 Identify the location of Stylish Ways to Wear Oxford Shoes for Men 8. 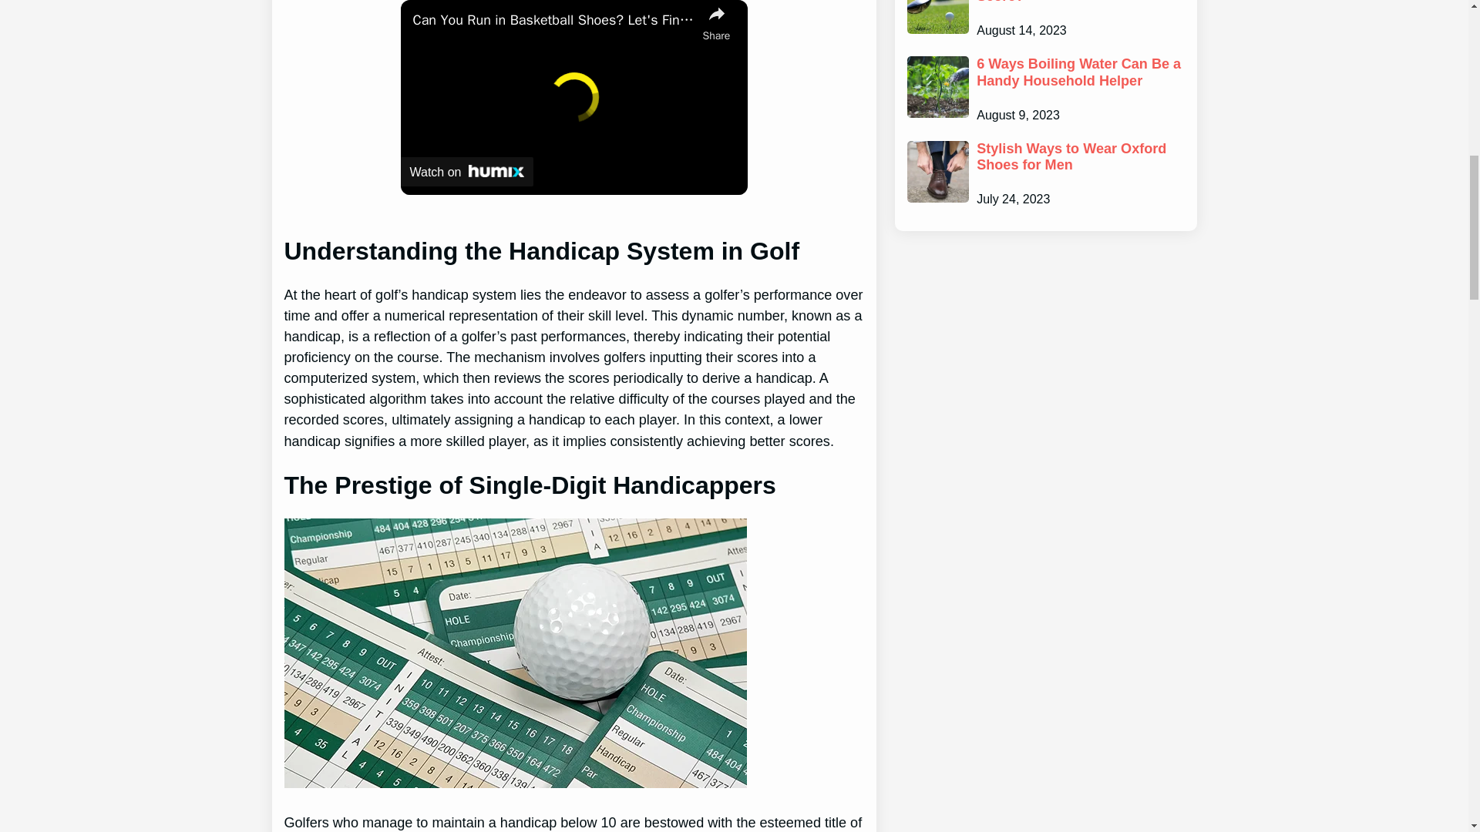
(937, 171).